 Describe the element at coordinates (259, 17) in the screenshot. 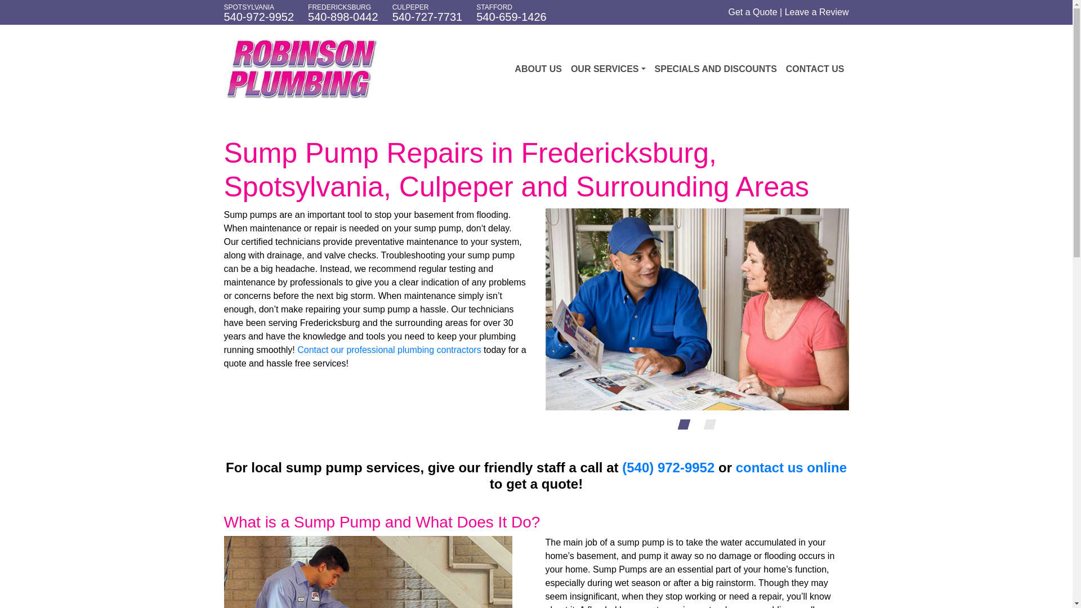

I see `540-972-9952` at that location.